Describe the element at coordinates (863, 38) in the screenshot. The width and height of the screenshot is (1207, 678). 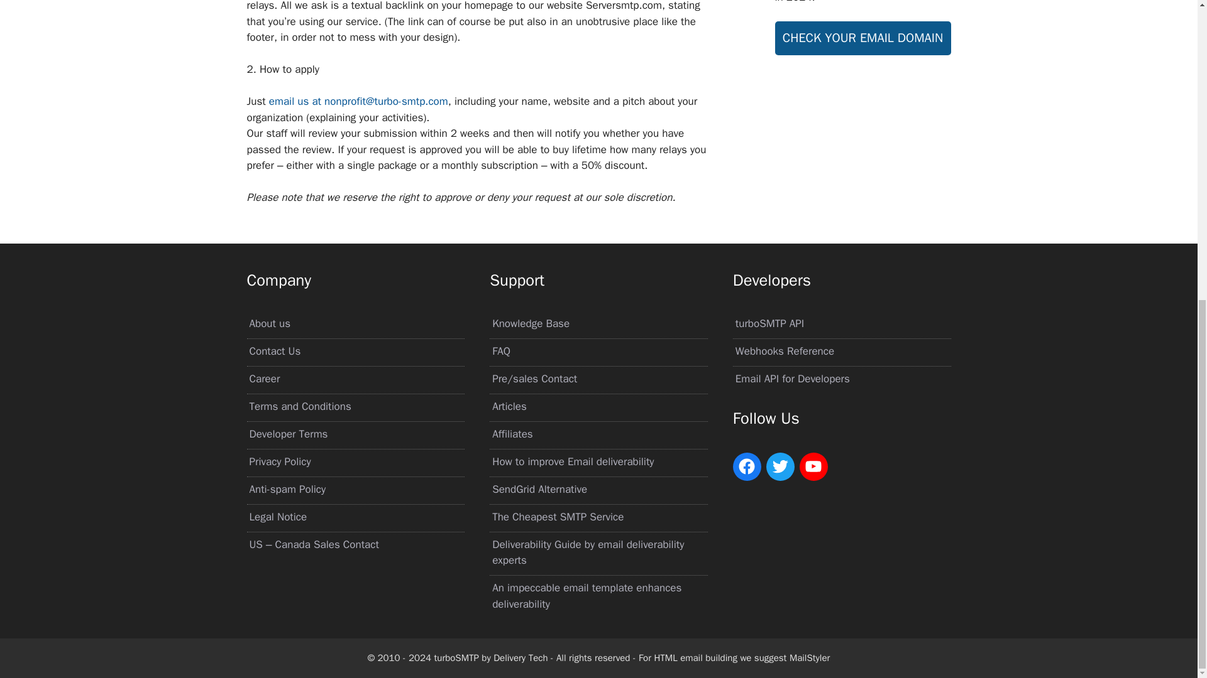
I see `CHECK YOUR EMAIL DOMAIN` at that location.